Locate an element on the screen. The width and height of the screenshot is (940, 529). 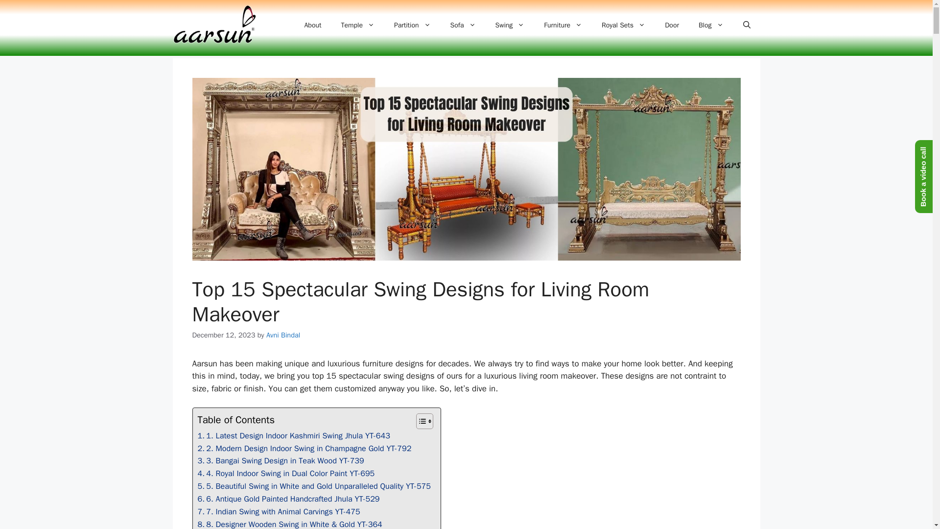
6. Antique Gold Painted Handcrafted Jhula YT-529 is located at coordinates (288, 499).